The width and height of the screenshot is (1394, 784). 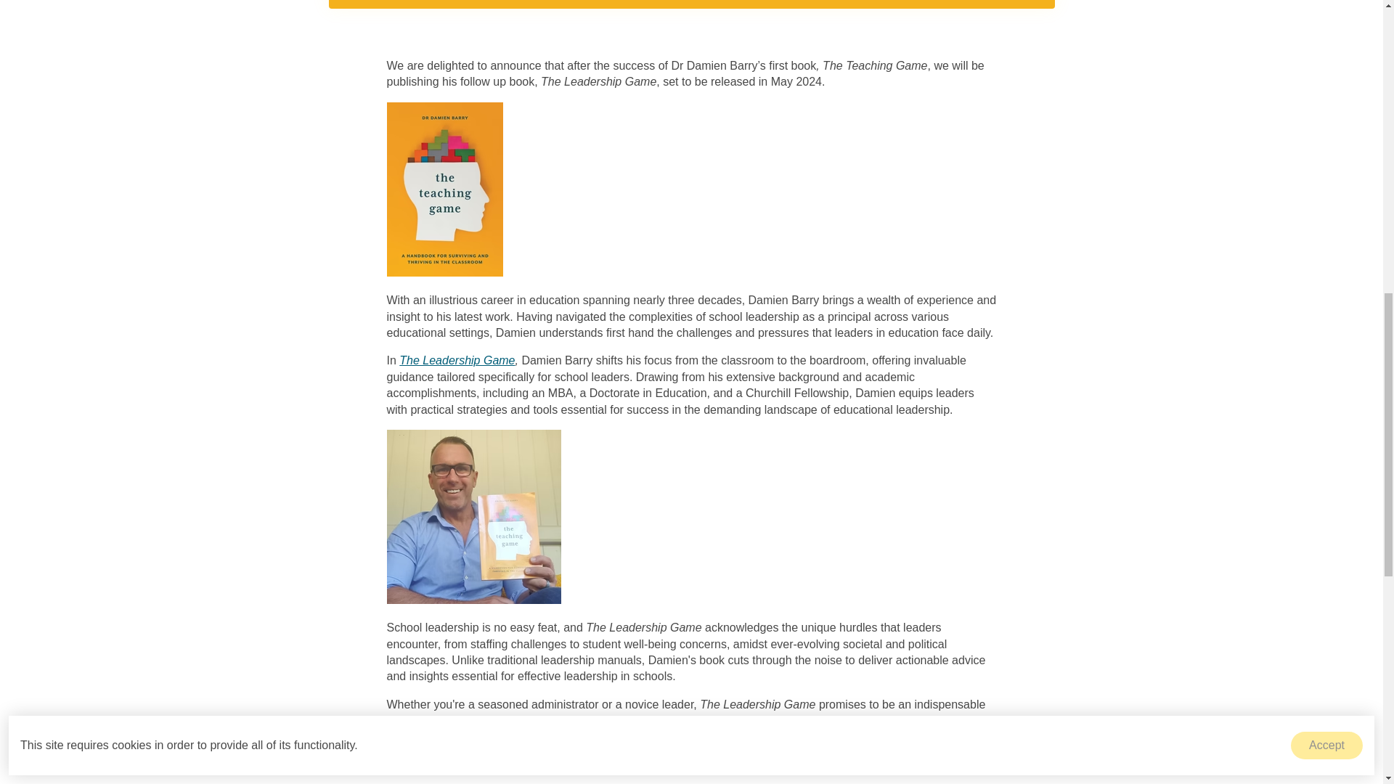 I want to click on The Leadership Game, so click(x=966, y=748).